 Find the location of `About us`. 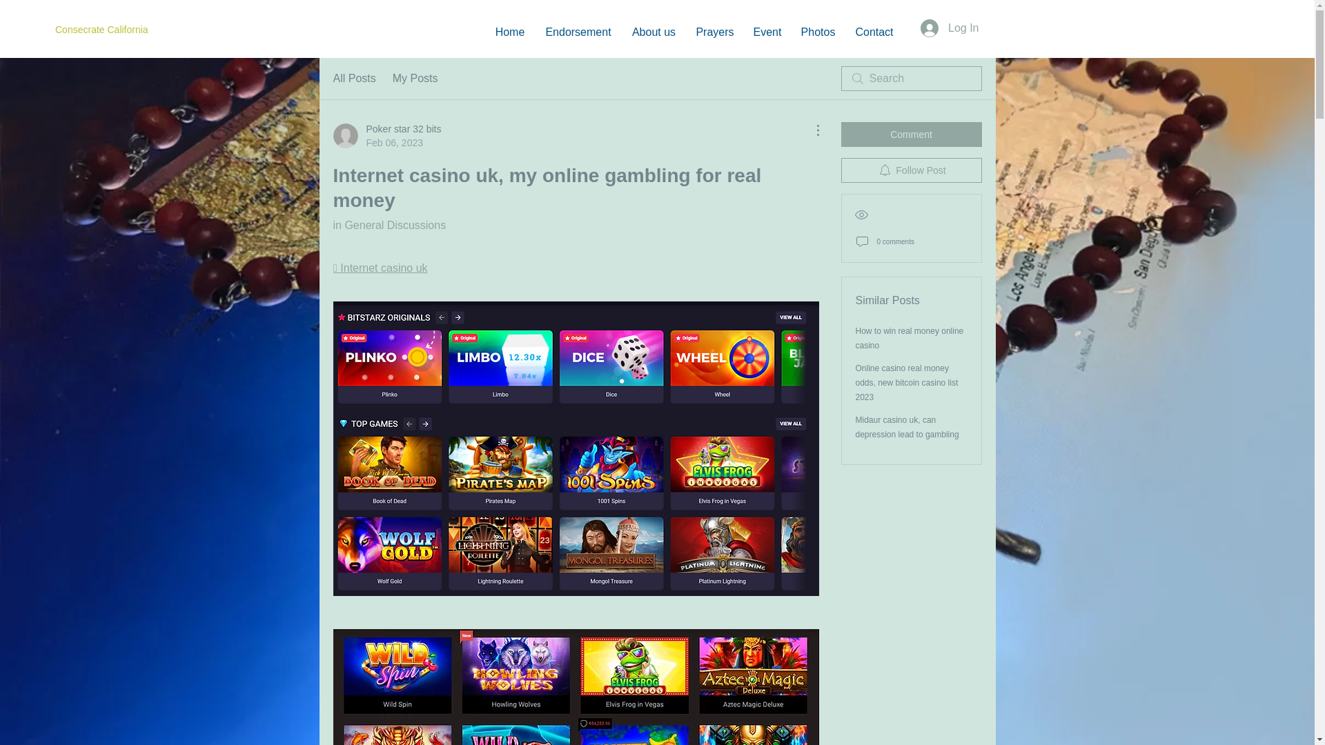

About us is located at coordinates (654, 32).